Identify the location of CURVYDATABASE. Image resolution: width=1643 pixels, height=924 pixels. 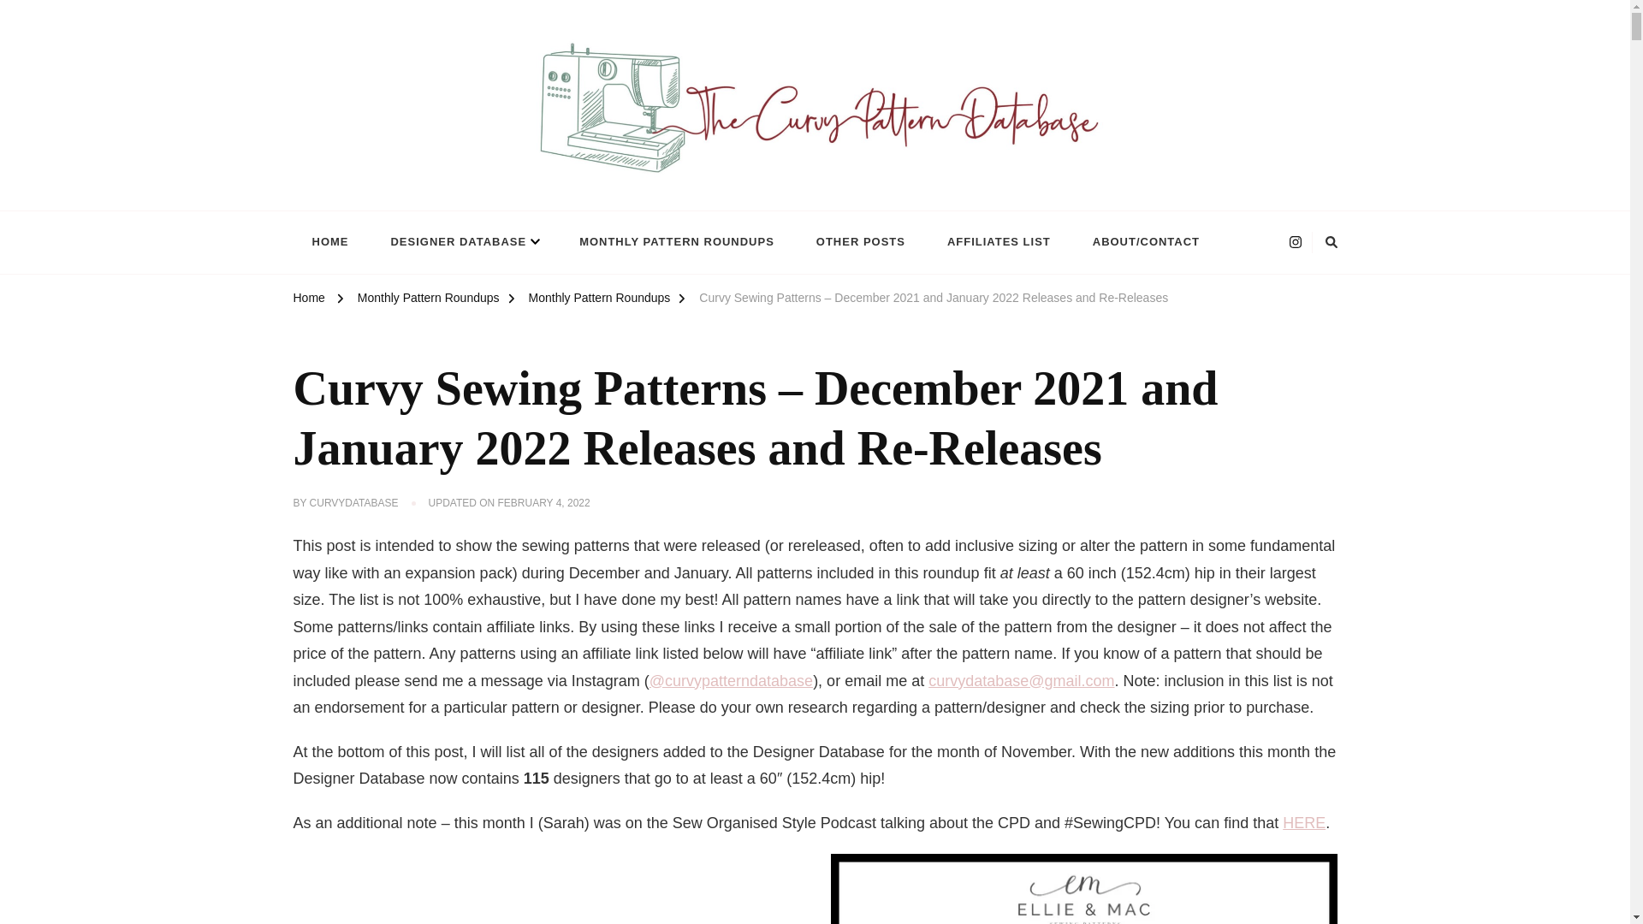
(354, 503).